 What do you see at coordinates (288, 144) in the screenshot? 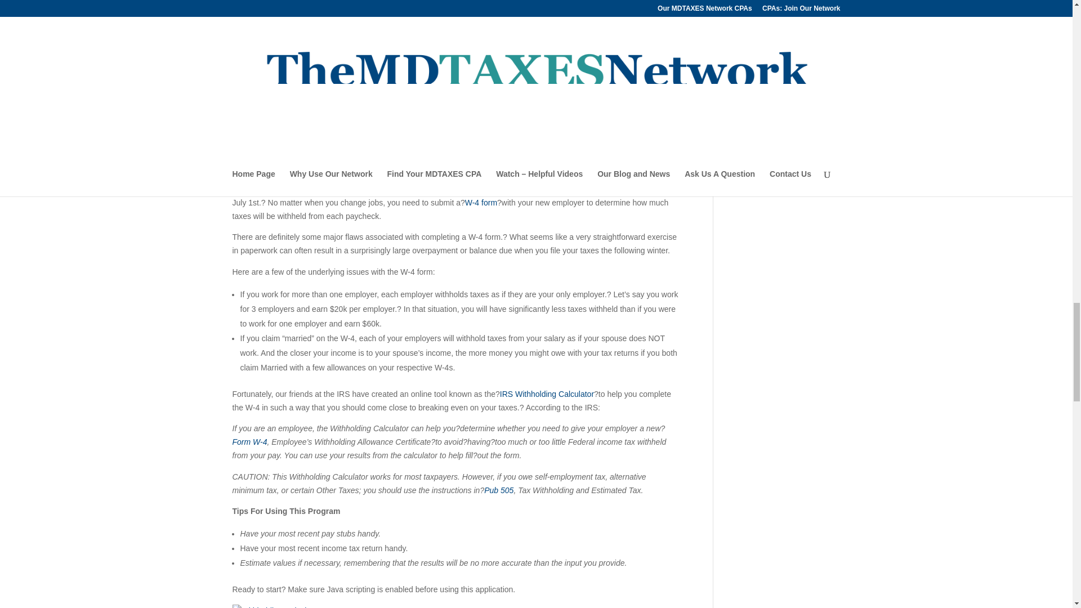
I see `IRS Withholdings` at bounding box center [288, 144].